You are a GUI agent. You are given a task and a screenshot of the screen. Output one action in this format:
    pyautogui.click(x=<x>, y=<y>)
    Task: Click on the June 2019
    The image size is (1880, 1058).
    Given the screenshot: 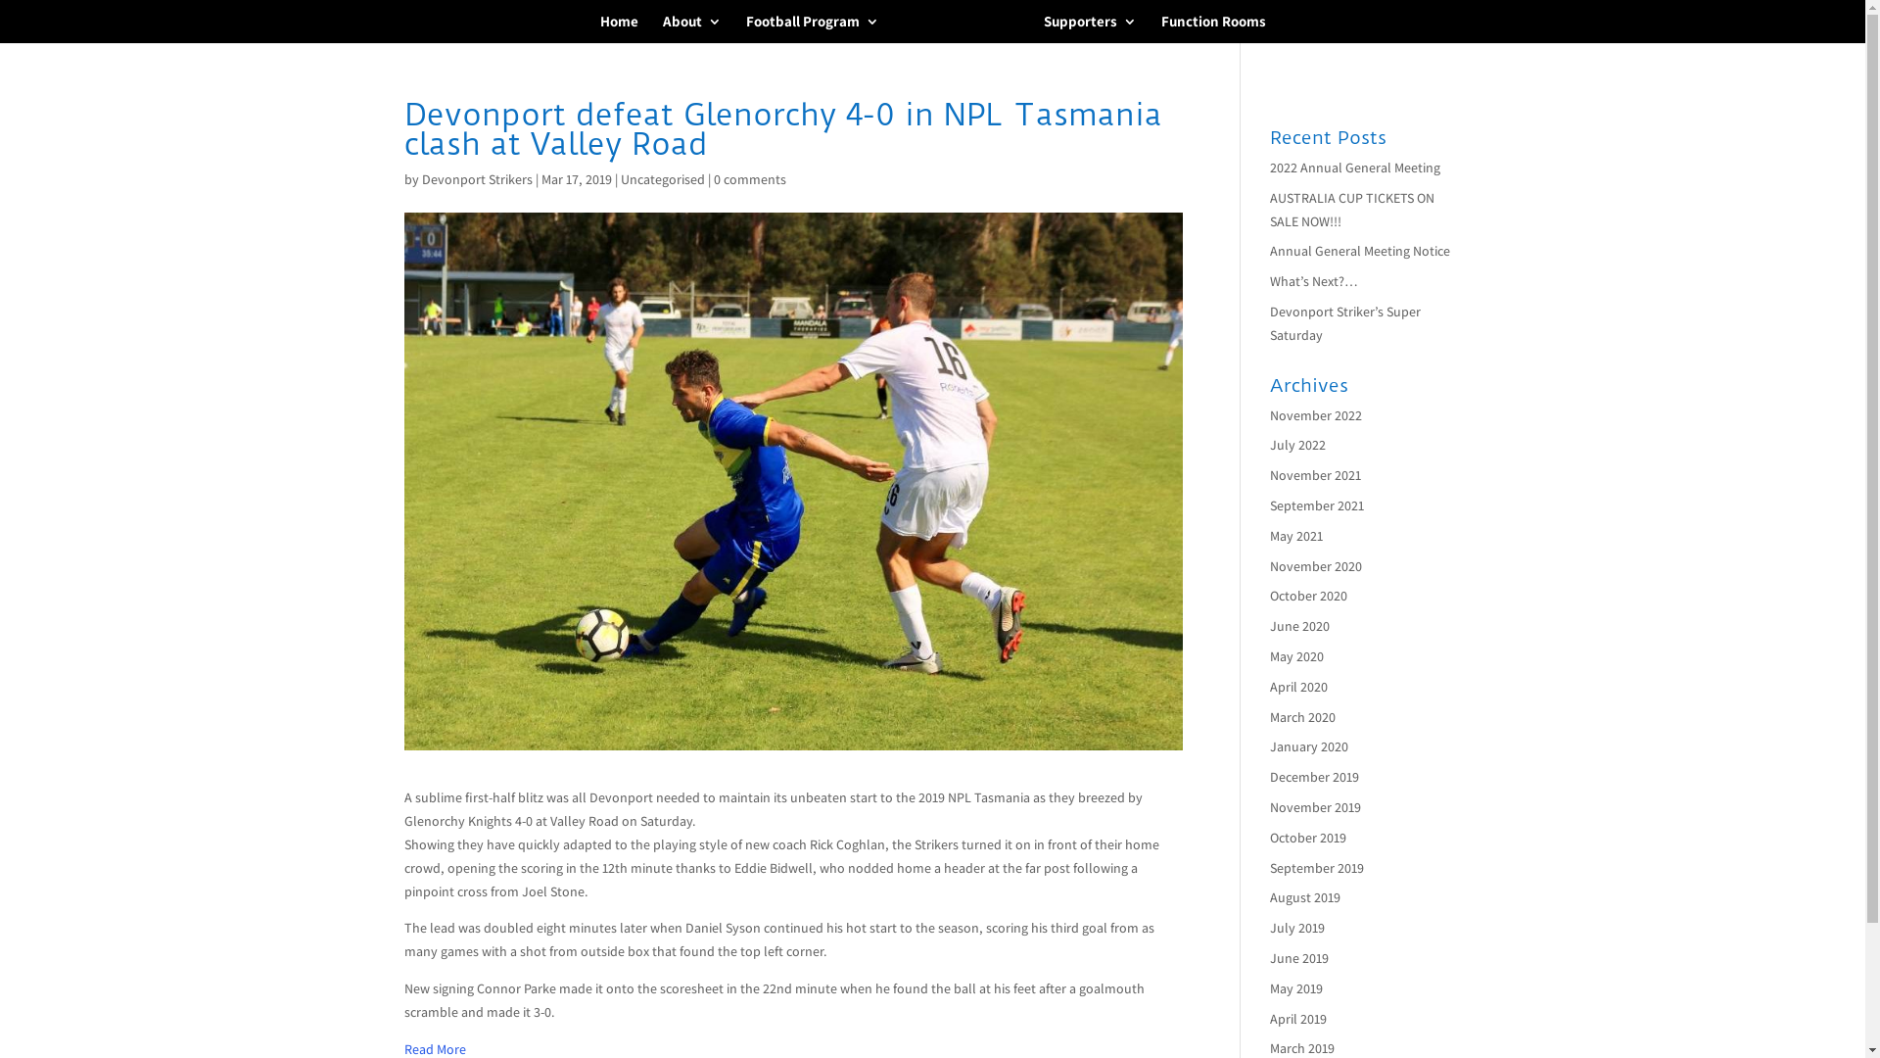 What is the action you would take?
    pyautogui.click(x=1299, y=958)
    